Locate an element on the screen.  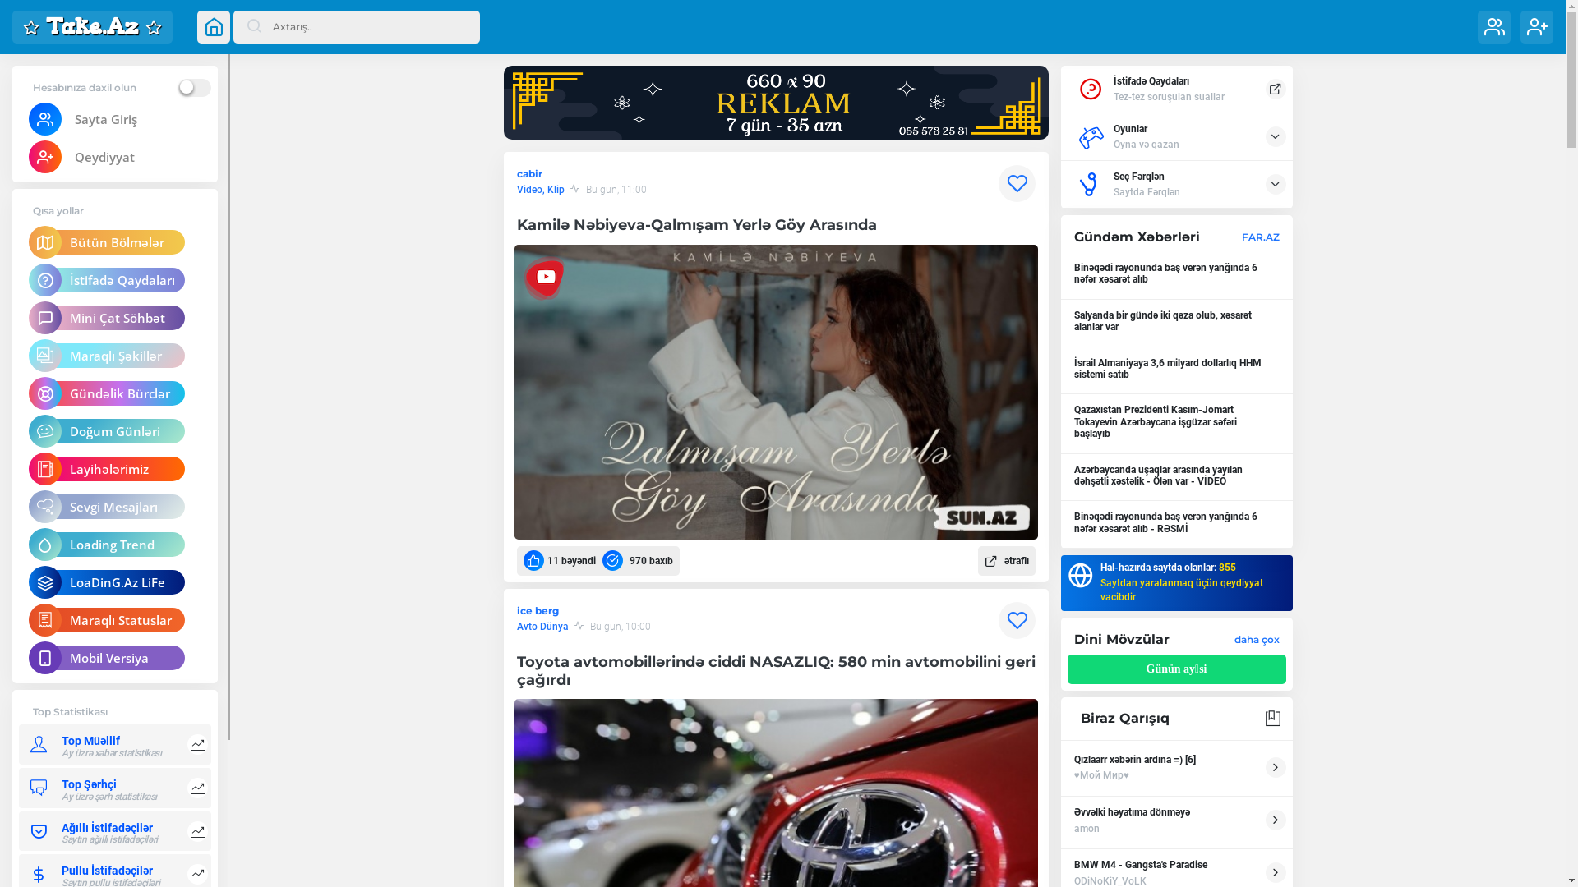
Take.Az is located at coordinates (92, 27).